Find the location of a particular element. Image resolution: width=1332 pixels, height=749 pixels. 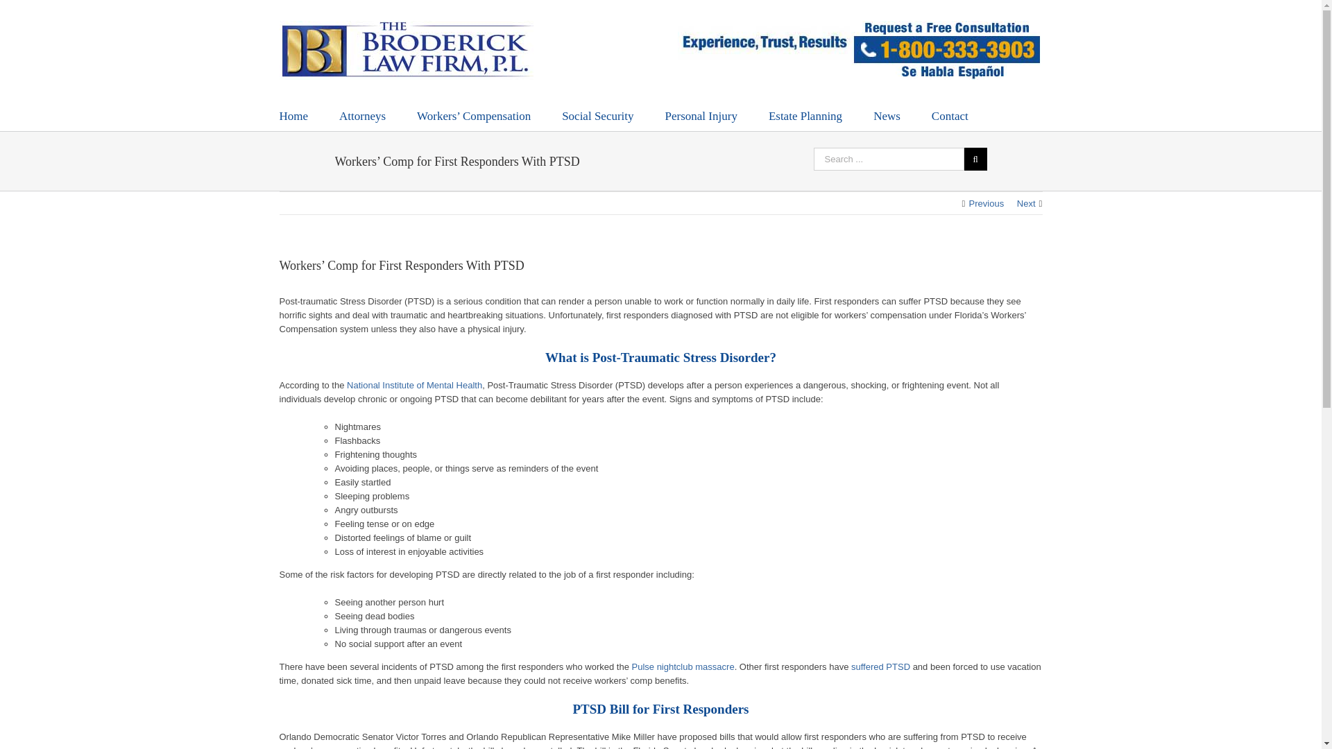

Personal Injury is located at coordinates (701, 115).